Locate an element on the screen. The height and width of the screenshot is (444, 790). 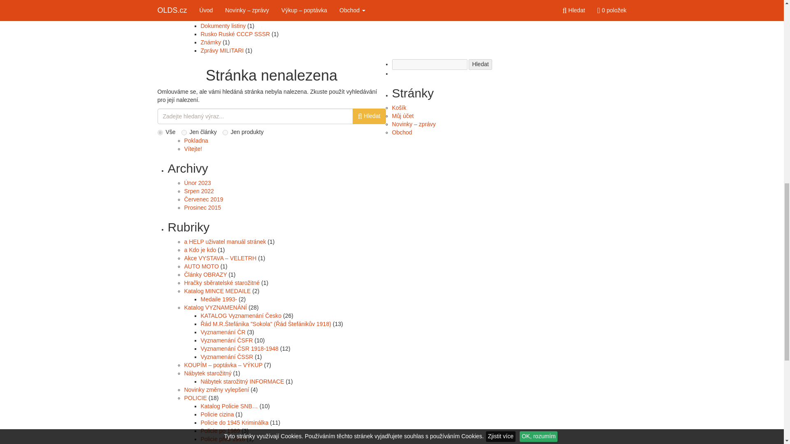
product is located at coordinates (225, 132).